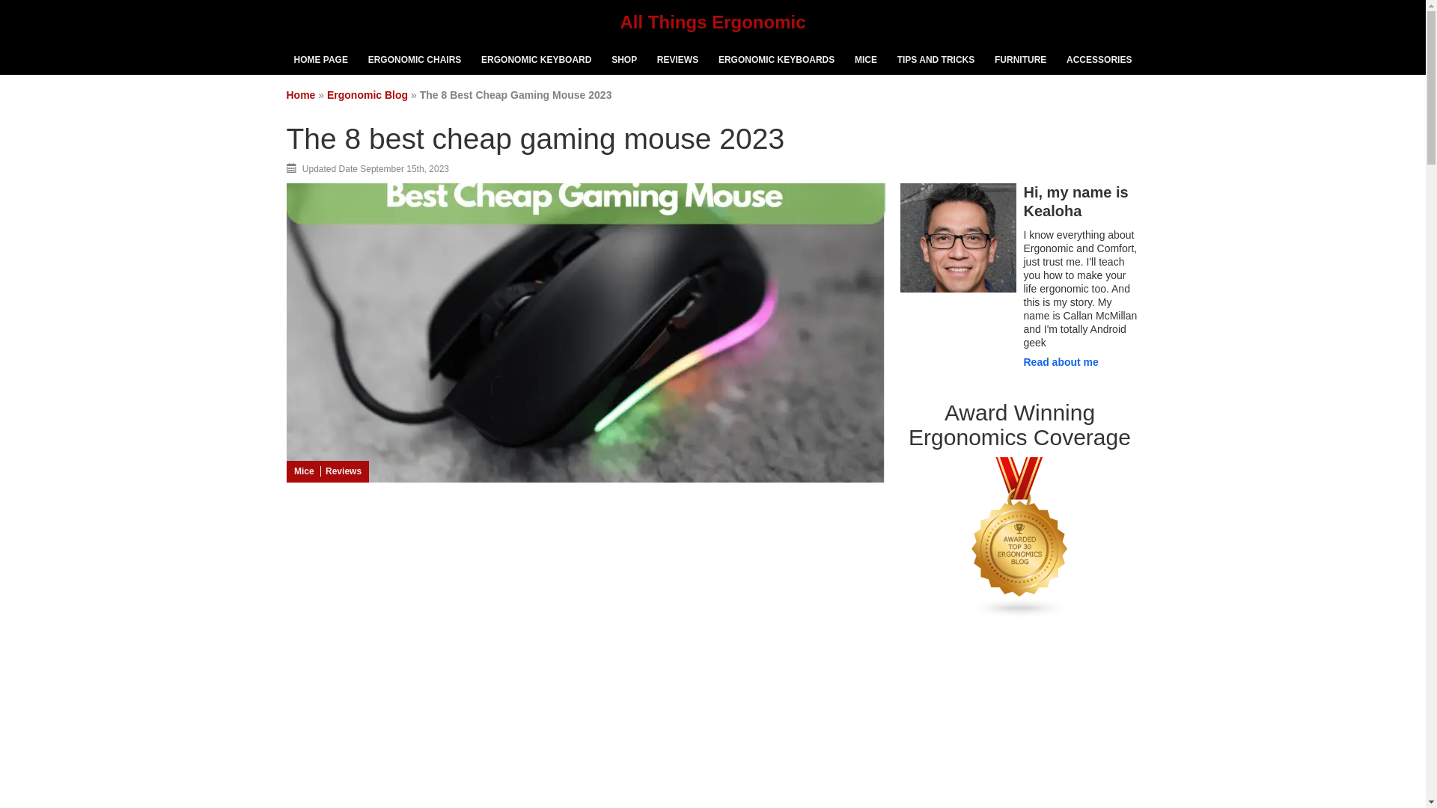  I want to click on All Things Ergonomic, so click(712, 22).